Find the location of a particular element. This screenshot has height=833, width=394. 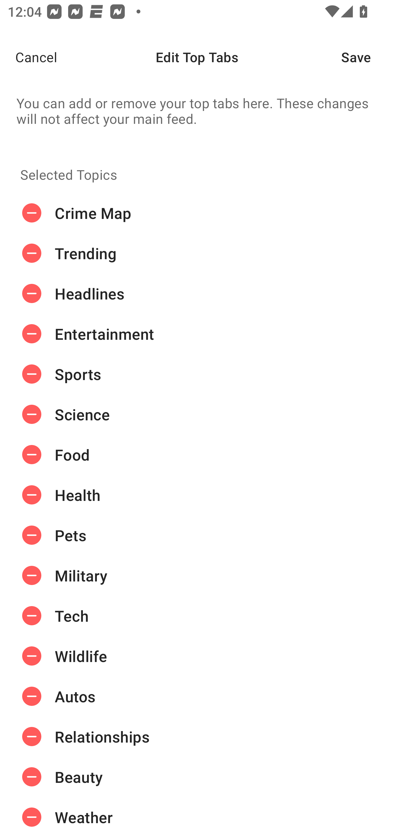

Entertainment is located at coordinates (197, 334).